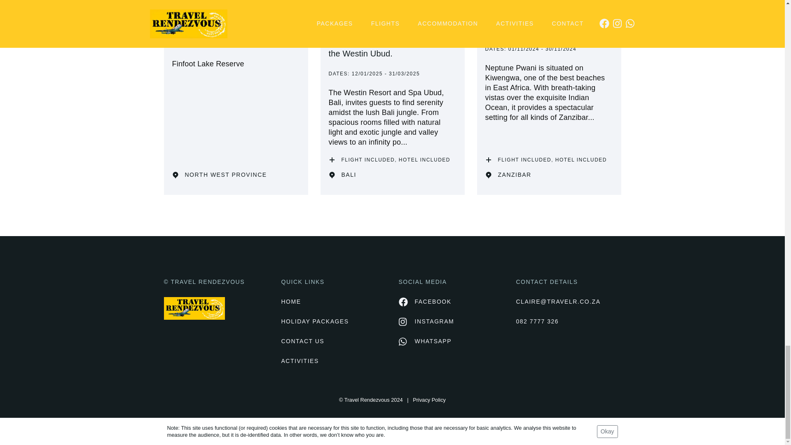 This screenshot has width=791, height=445. What do you see at coordinates (425, 302) in the screenshot?
I see `FACEBOOK` at bounding box center [425, 302].